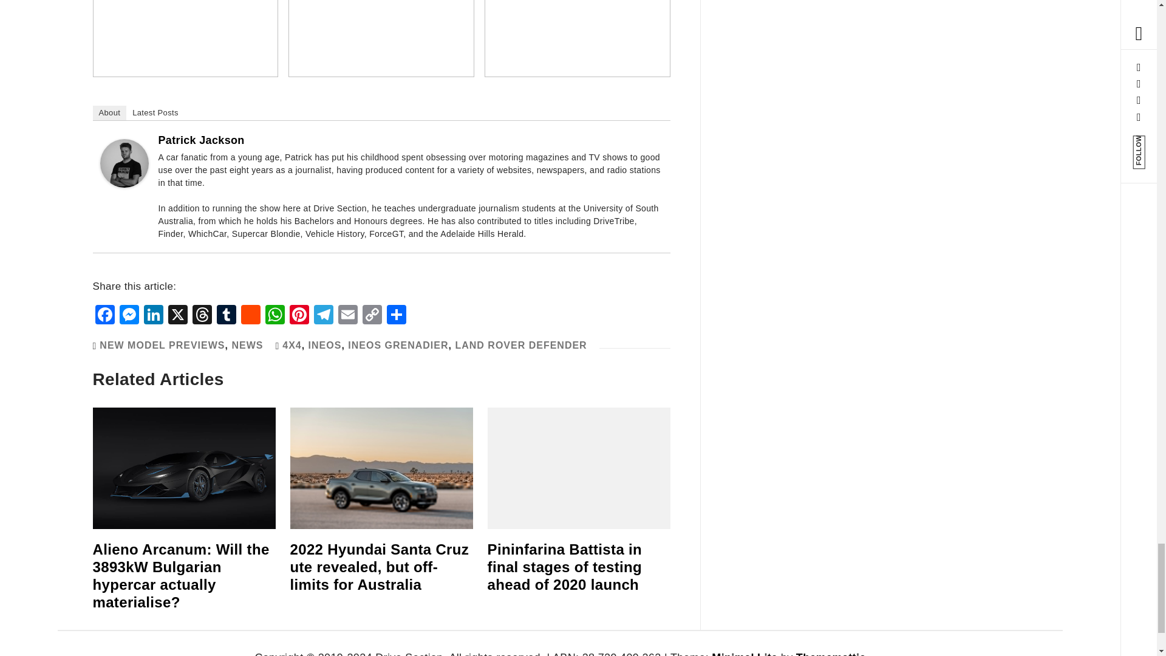 The width and height of the screenshot is (1166, 656). What do you see at coordinates (104, 316) in the screenshot?
I see `Facebook` at bounding box center [104, 316].